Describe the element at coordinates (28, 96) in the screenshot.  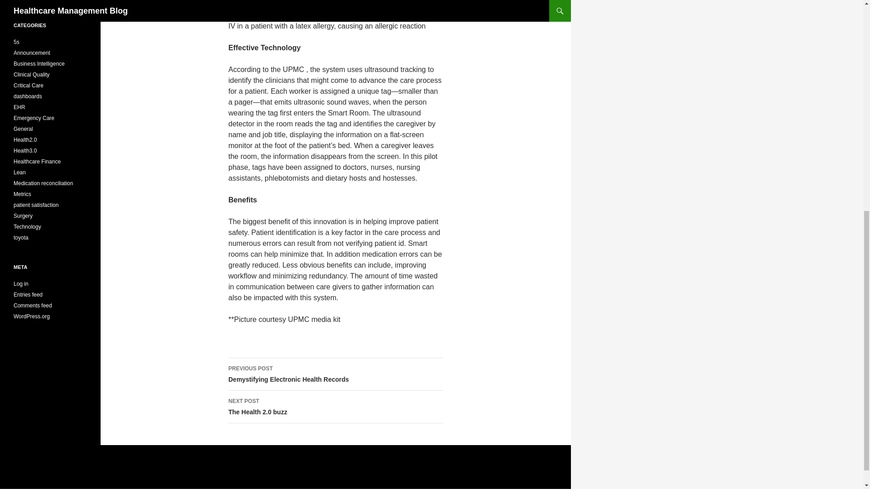
I see `dashboards` at that location.